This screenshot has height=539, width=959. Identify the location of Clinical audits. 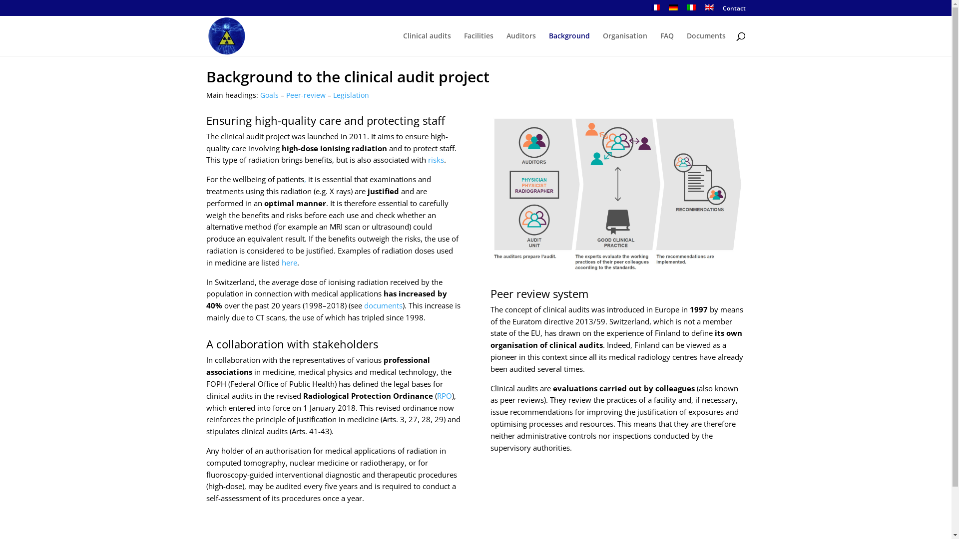
(427, 44).